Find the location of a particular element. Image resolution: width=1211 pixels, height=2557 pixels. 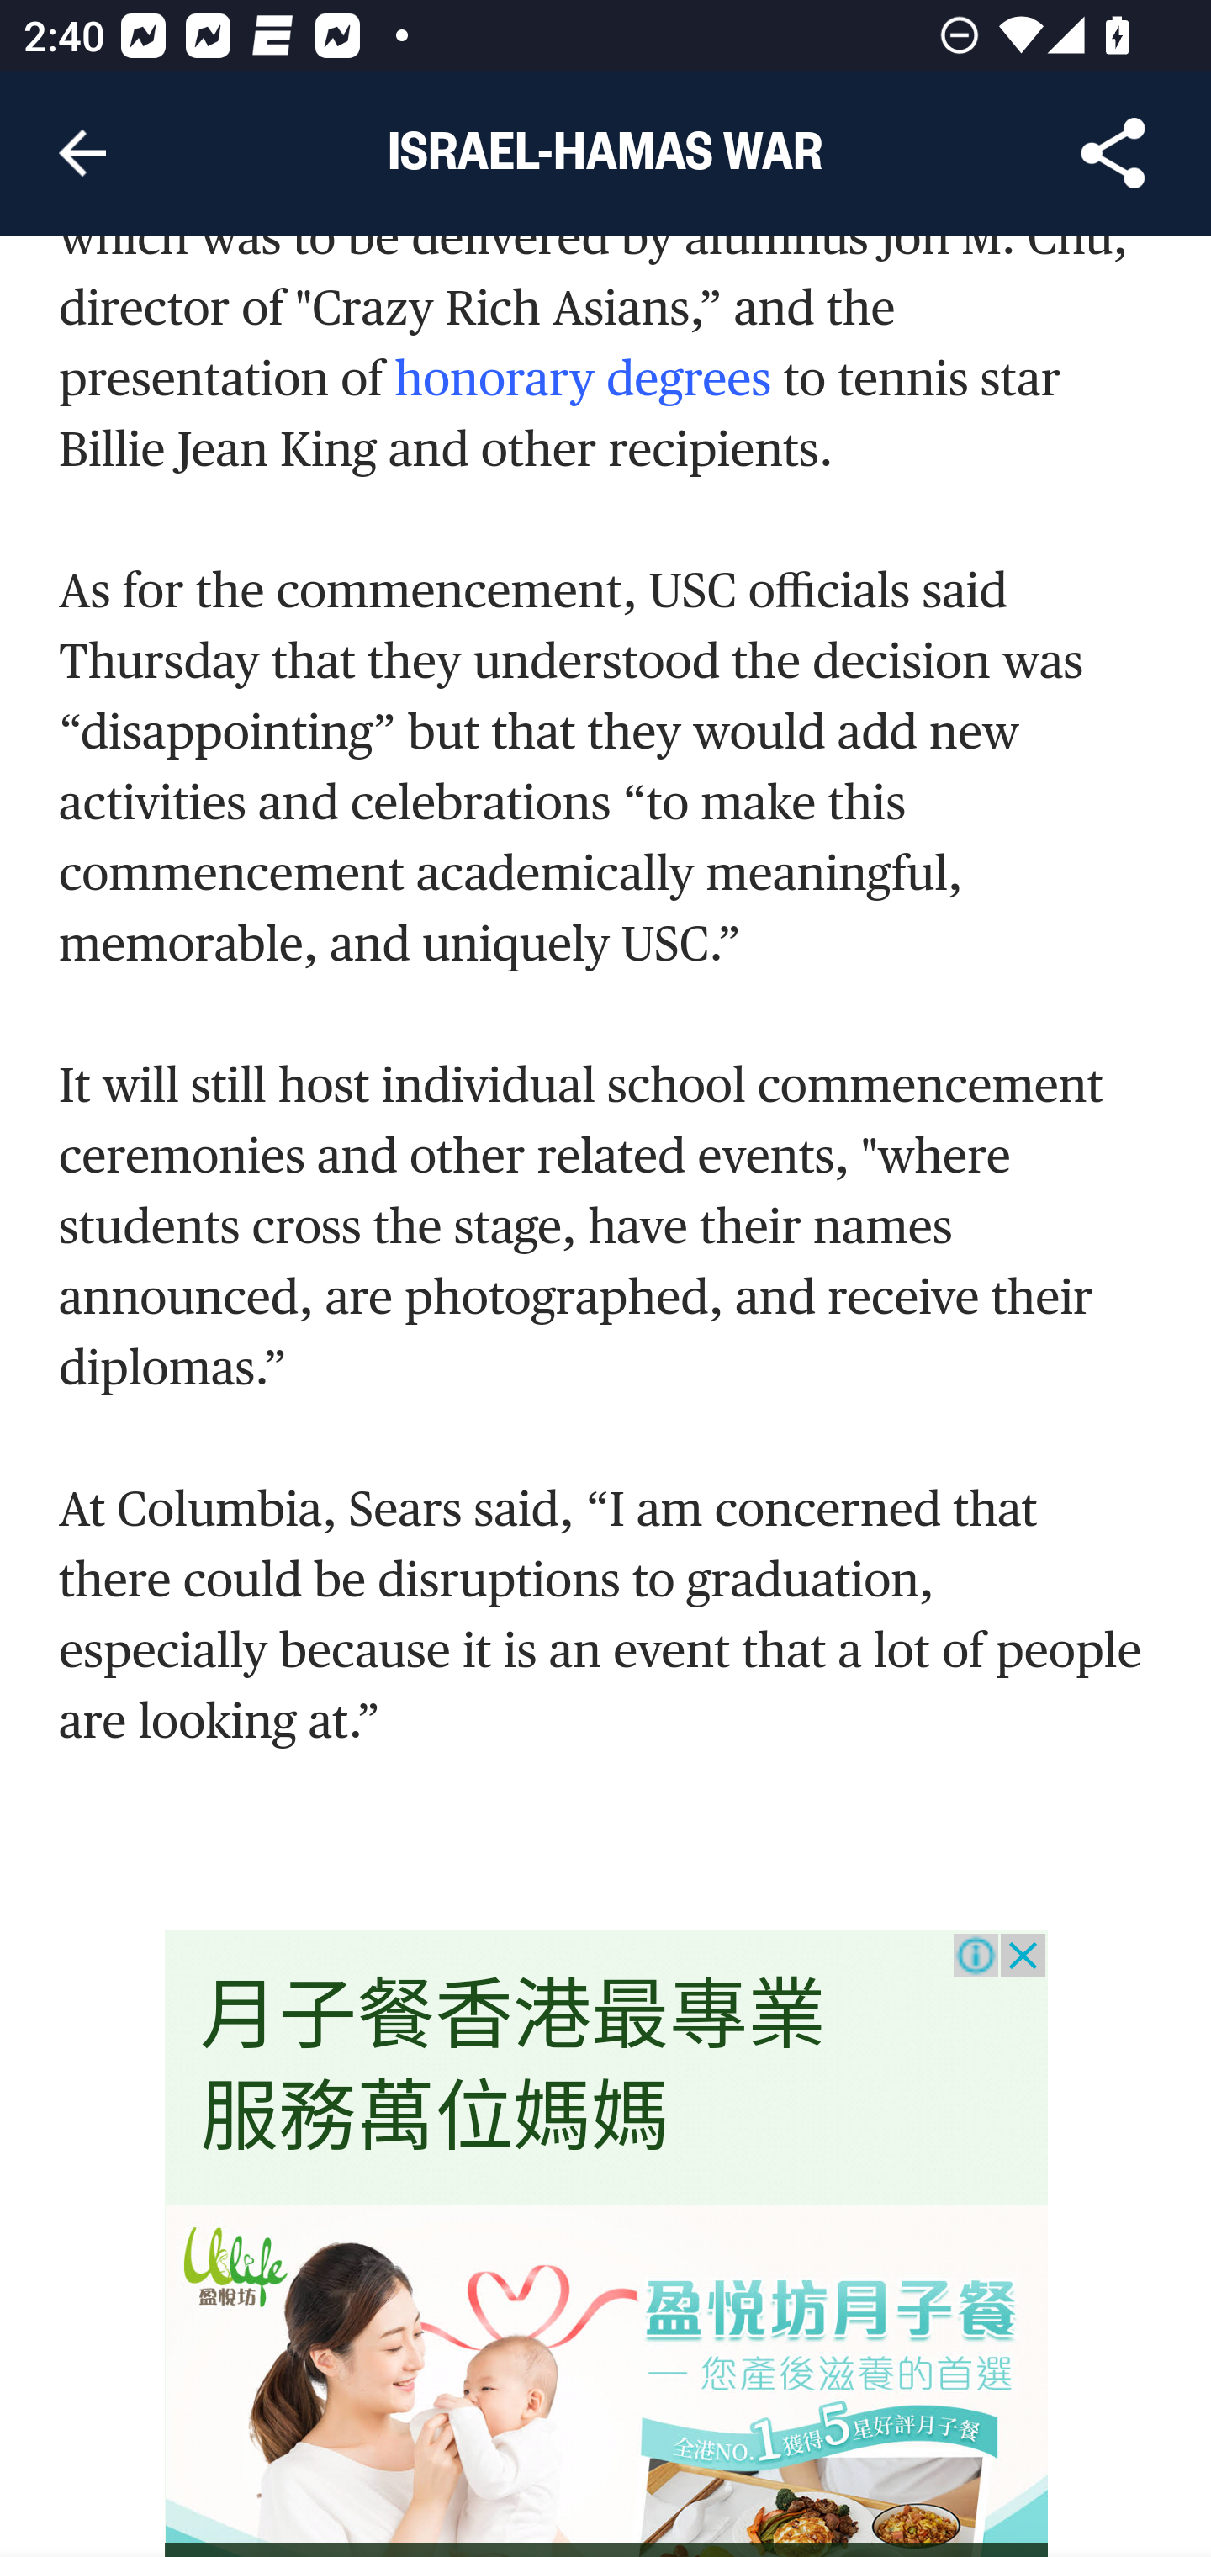

月子餐香港最專業 服務萬位媽媽 月子餐香港最專業 服務萬位媽媽 is located at coordinates (513, 2067).